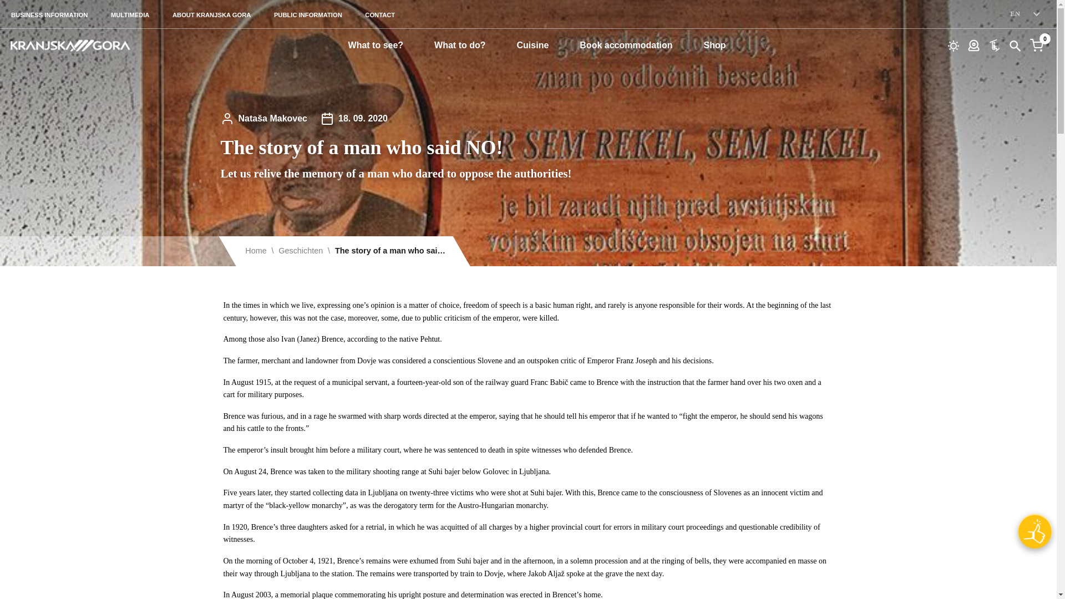  Describe the element at coordinates (714, 45) in the screenshot. I see `Shop` at that location.